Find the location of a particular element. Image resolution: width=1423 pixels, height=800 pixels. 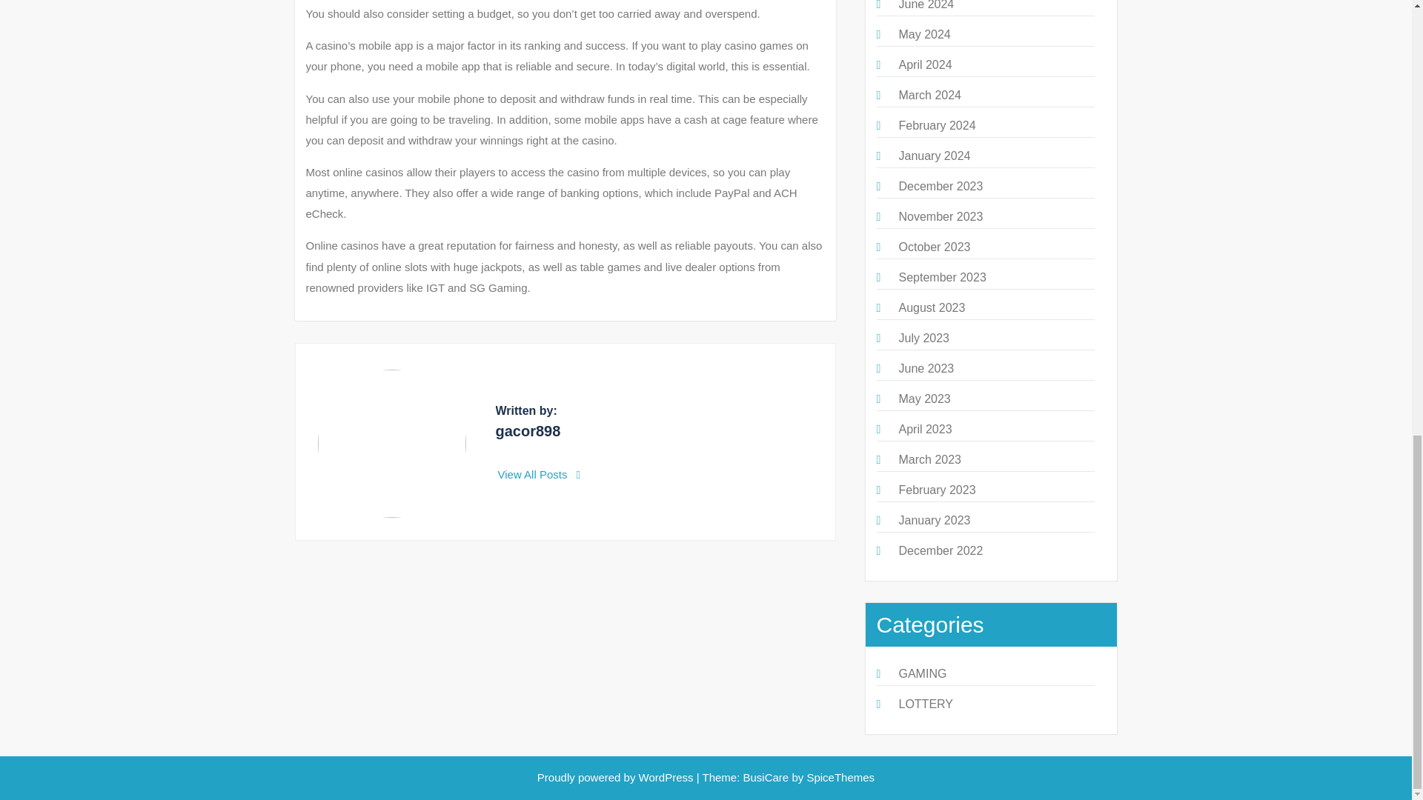

June 2023 is located at coordinates (925, 369).